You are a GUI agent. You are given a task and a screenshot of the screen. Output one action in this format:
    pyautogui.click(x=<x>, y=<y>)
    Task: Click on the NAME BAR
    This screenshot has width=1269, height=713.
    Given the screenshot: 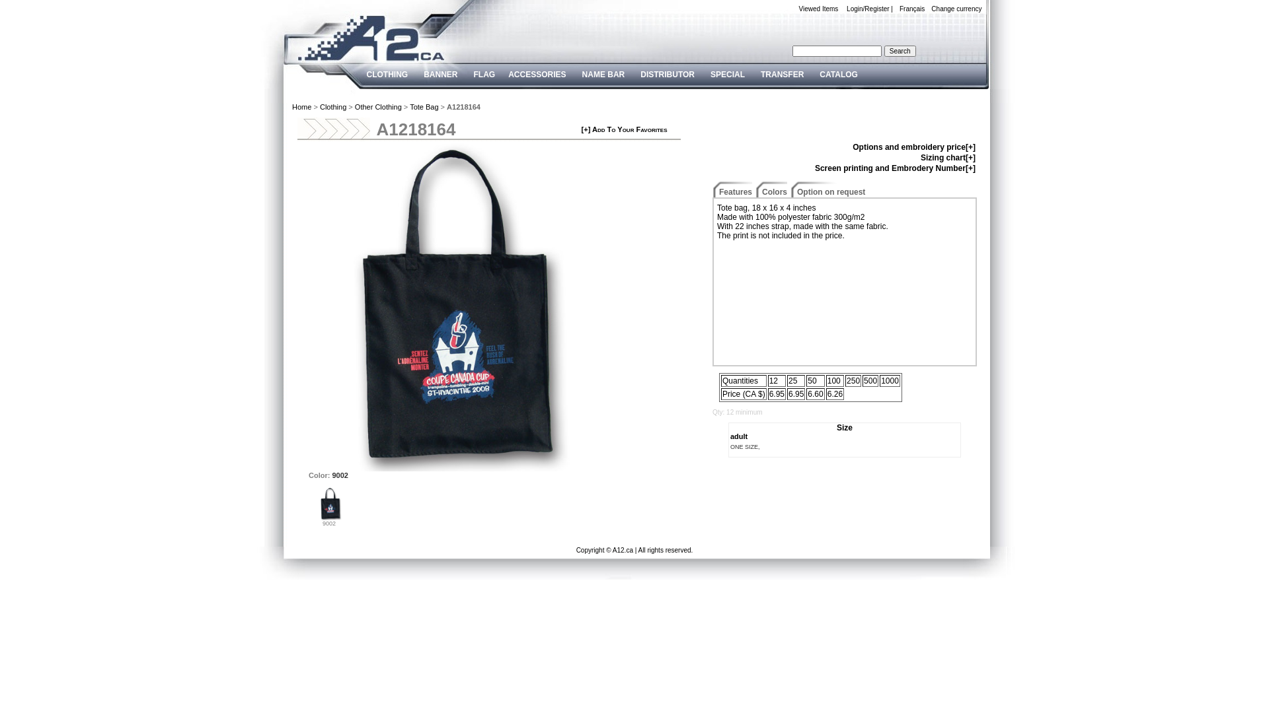 What is the action you would take?
    pyautogui.click(x=604, y=75)
    